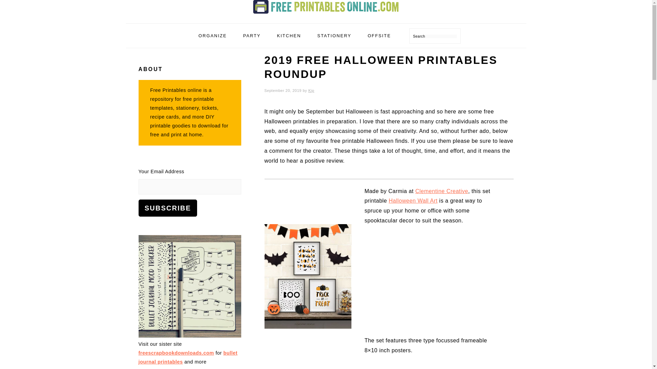  Describe the element at coordinates (168, 208) in the screenshot. I see `Subscribe` at that location.